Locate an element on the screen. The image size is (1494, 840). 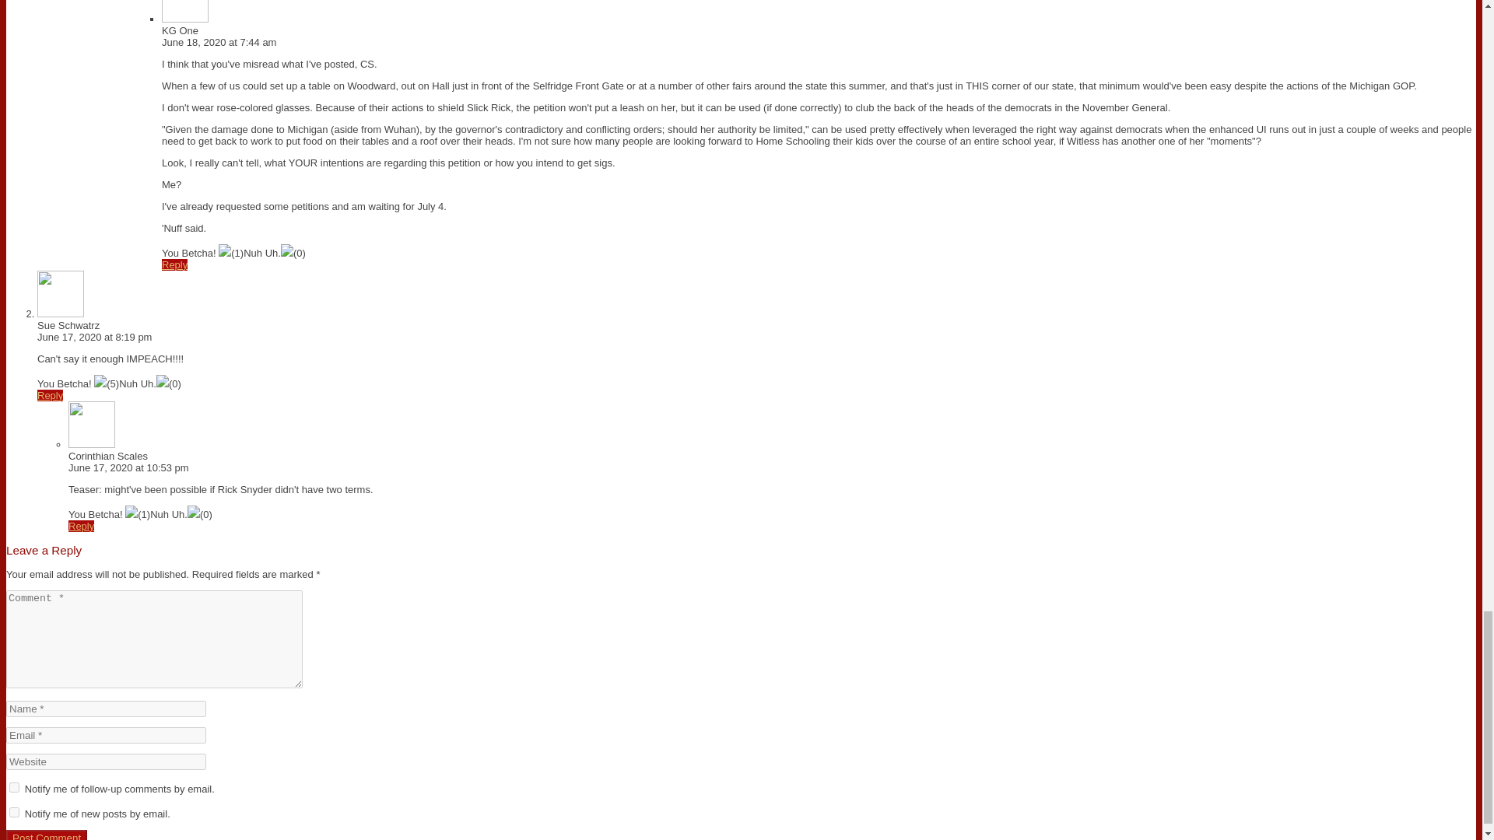
subscribe is located at coordinates (14, 812).